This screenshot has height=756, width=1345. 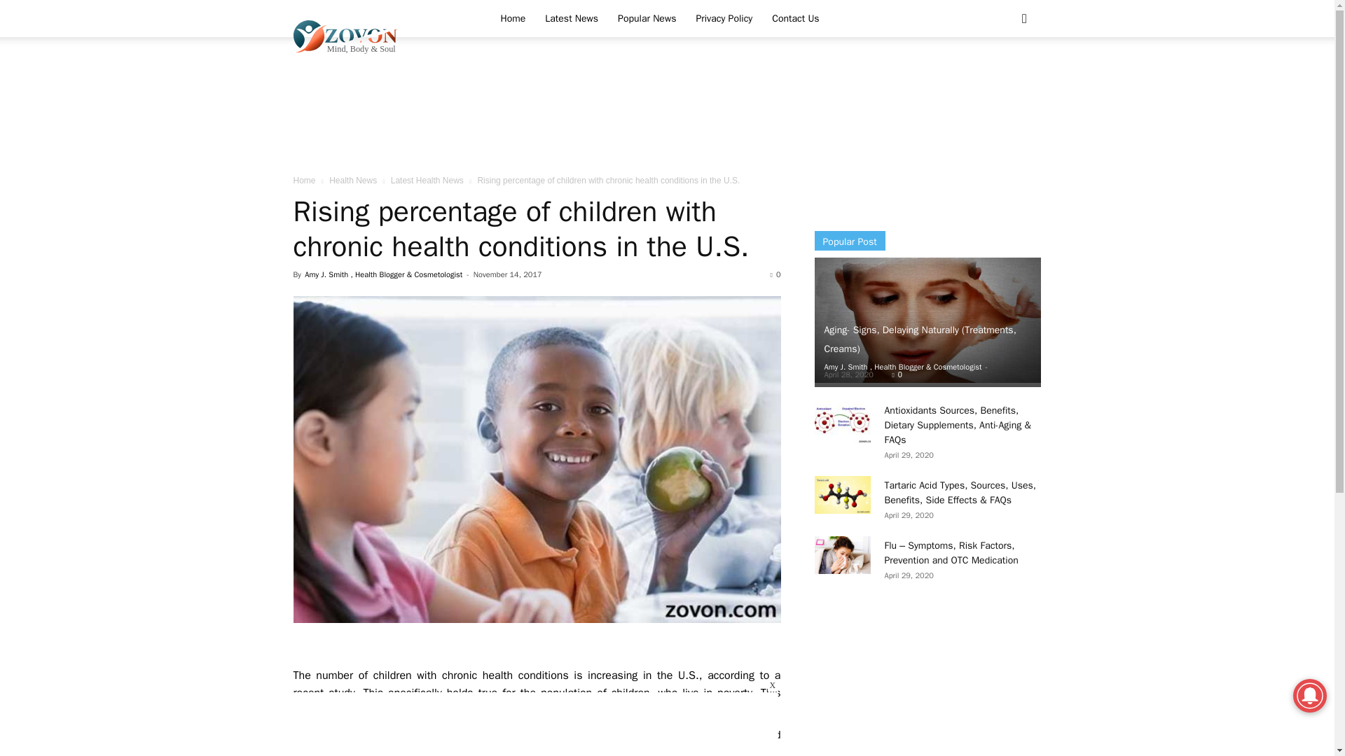 I want to click on Popular News, so click(x=647, y=18).